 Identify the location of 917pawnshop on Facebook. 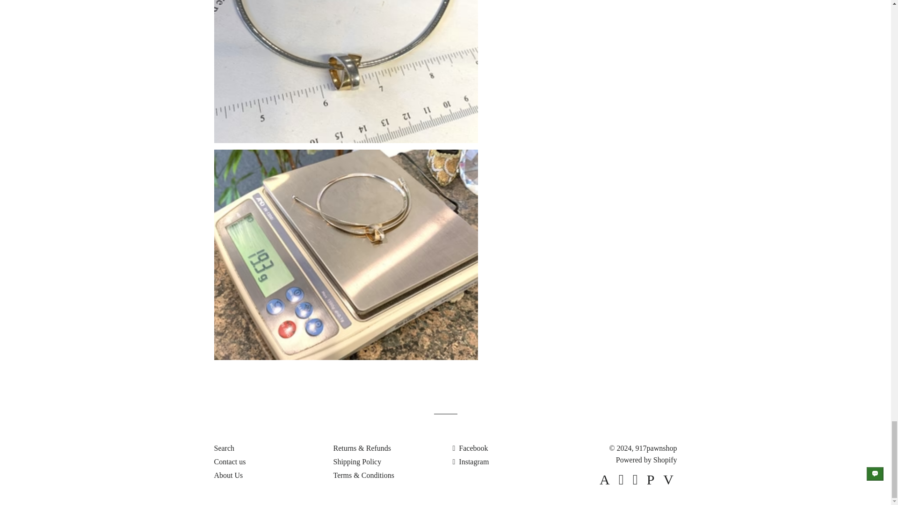
(471, 448).